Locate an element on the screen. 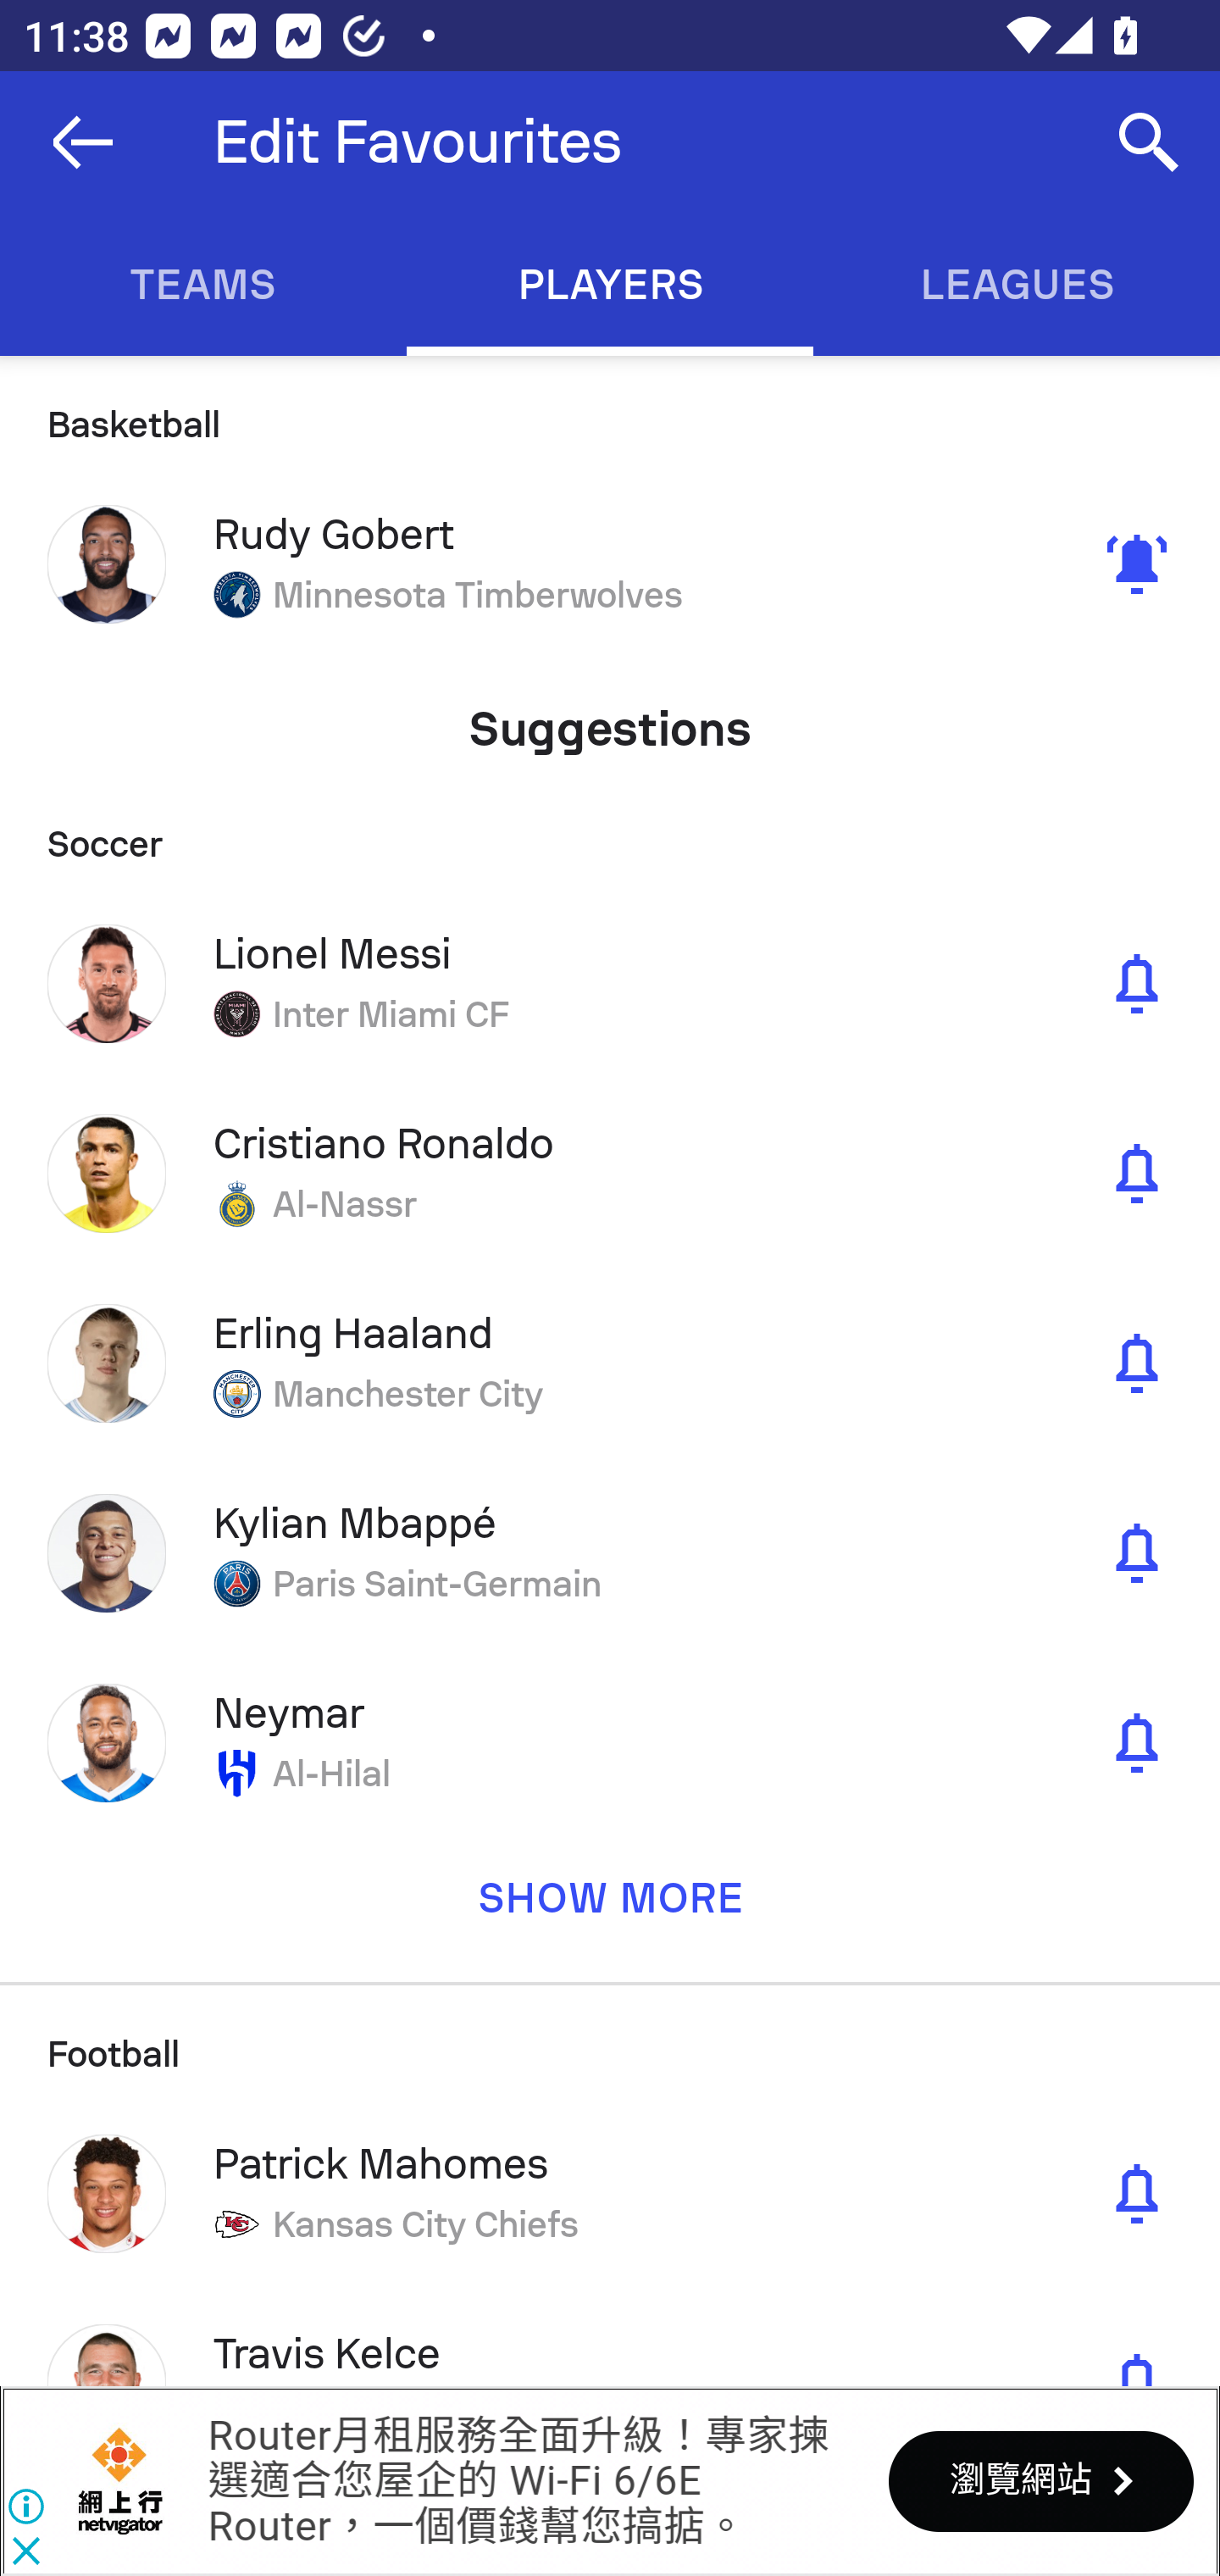  Patrick Mahomes Kansas City Chiefs is located at coordinates (610, 2193).